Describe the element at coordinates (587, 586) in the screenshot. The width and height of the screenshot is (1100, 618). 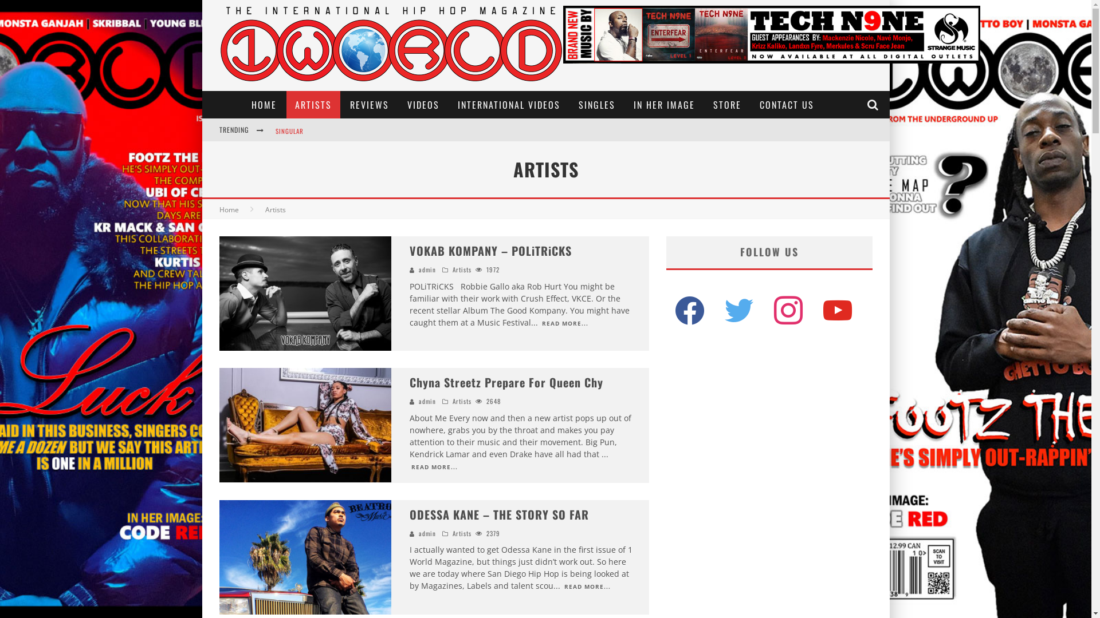
I see `READ MORE...` at that location.